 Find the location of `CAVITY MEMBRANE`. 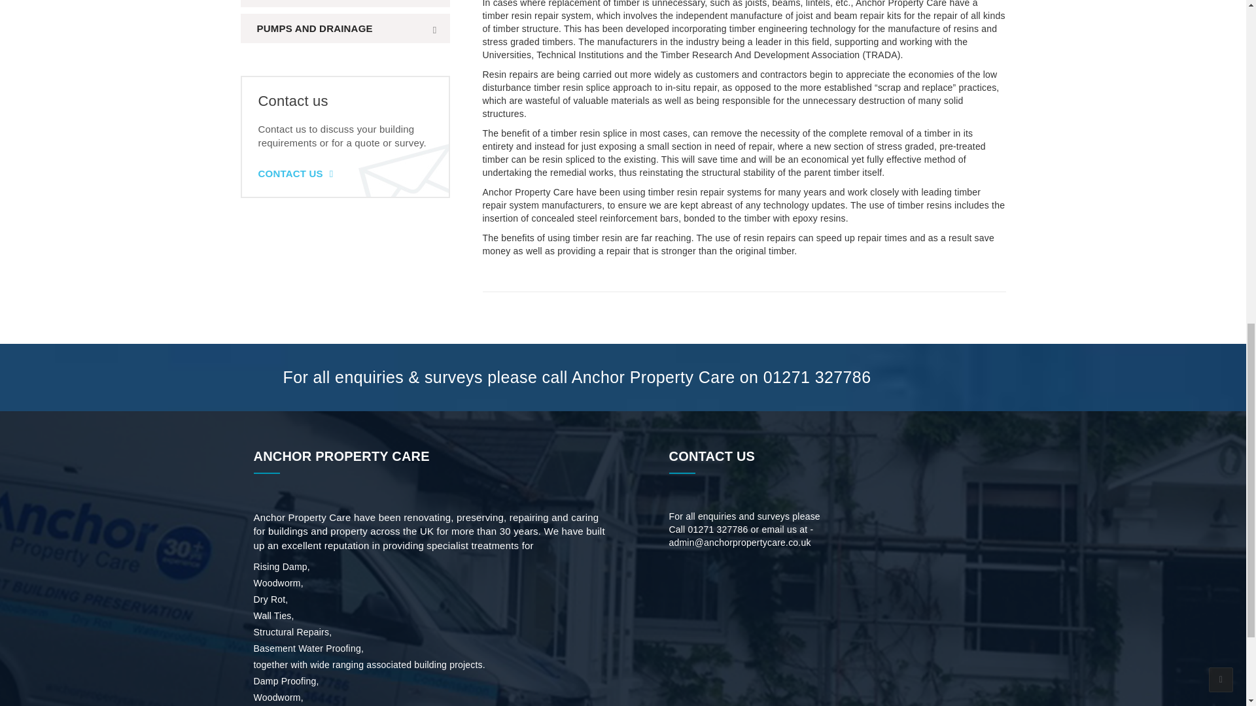

CAVITY MEMBRANE is located at coordinates (345, 3).